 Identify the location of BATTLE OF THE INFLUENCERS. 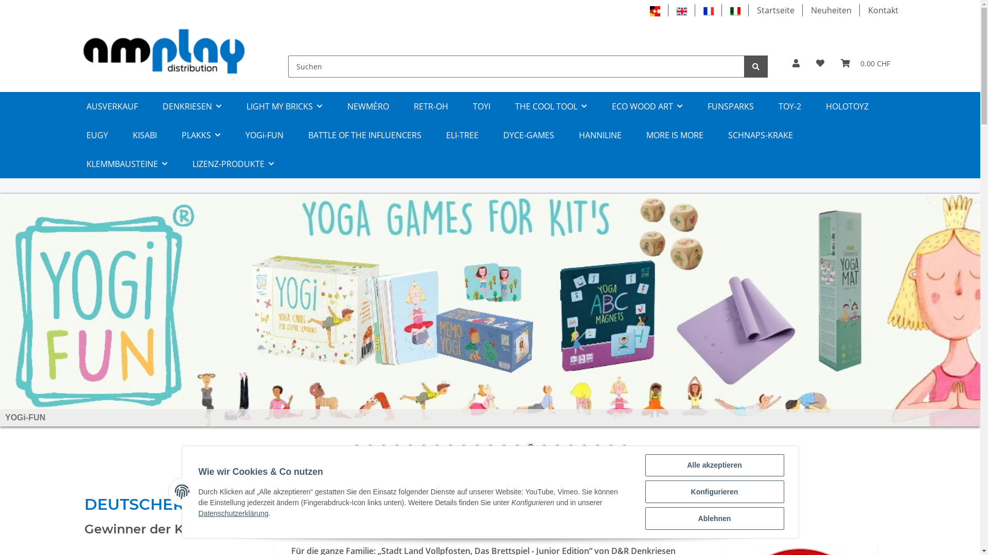
(364, 135).